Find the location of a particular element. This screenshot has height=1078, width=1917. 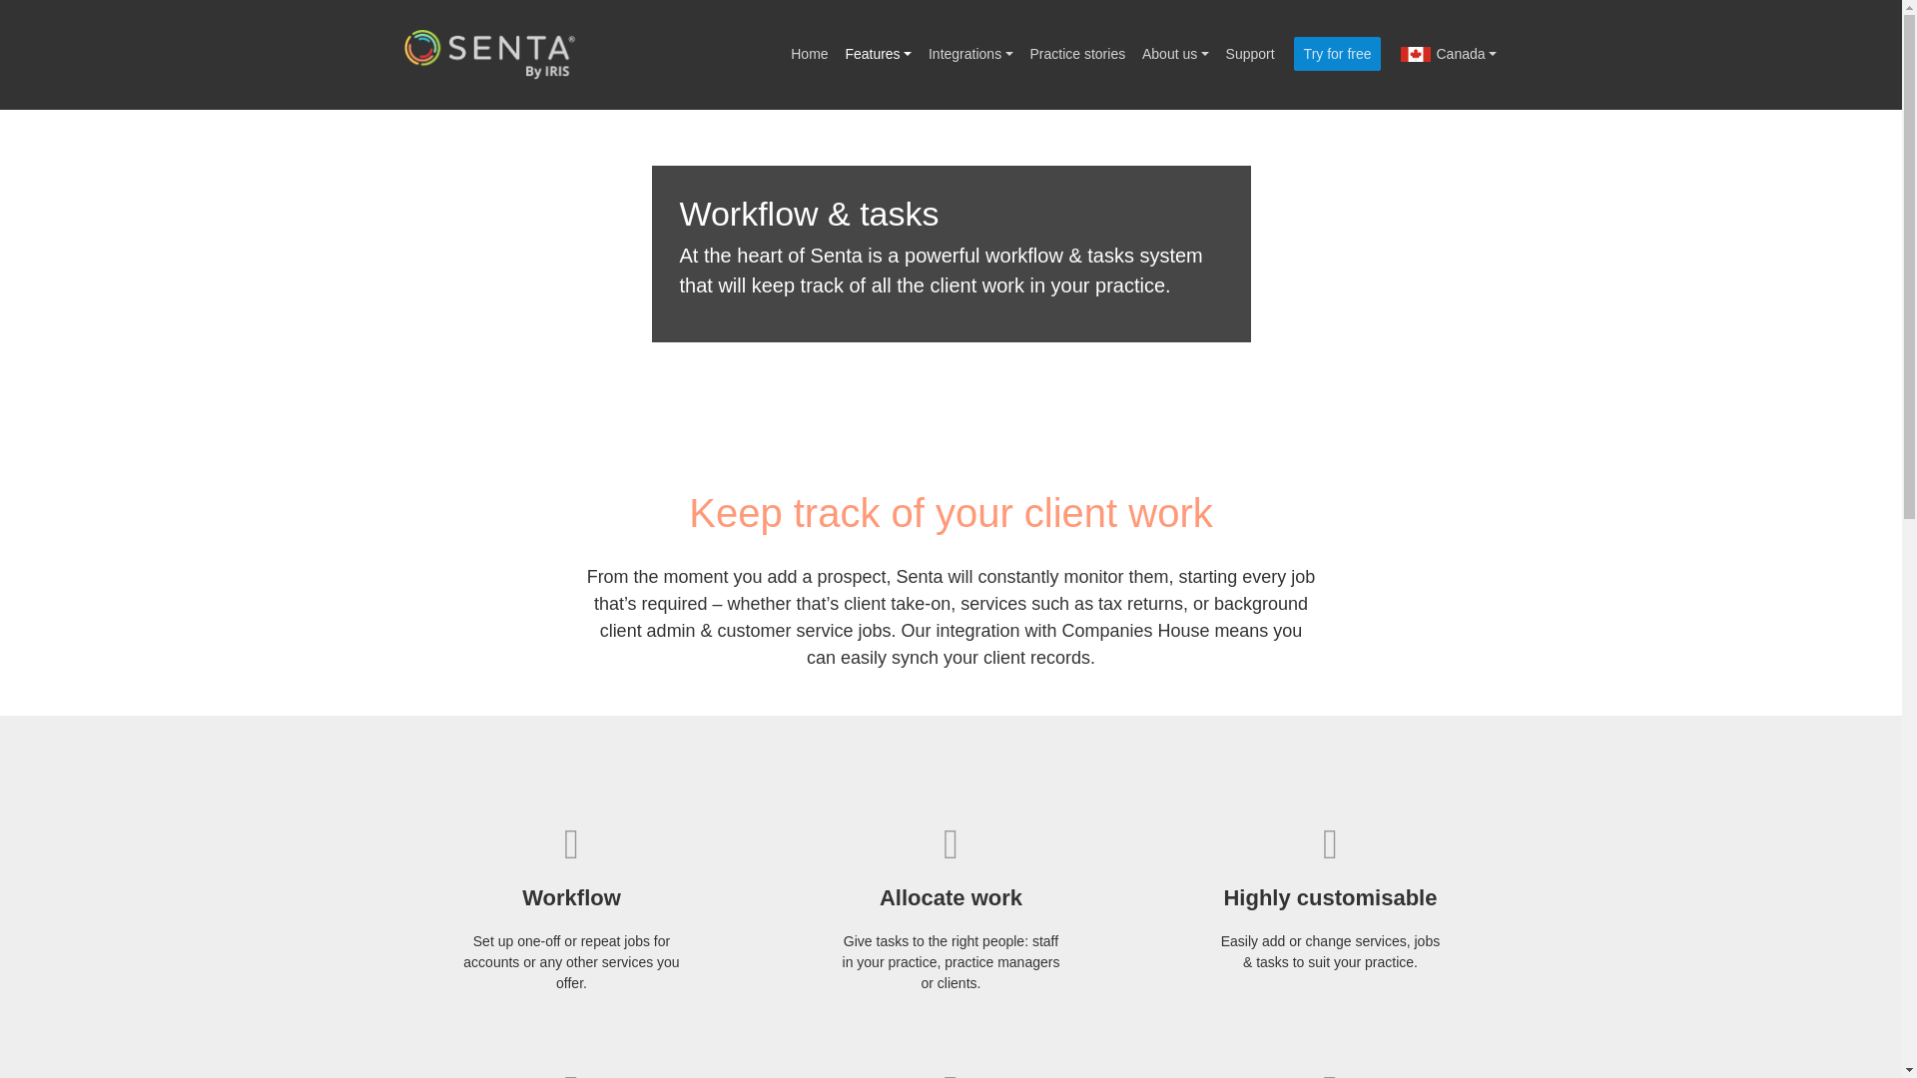

Try for free is located at coordinates (1337, 54).